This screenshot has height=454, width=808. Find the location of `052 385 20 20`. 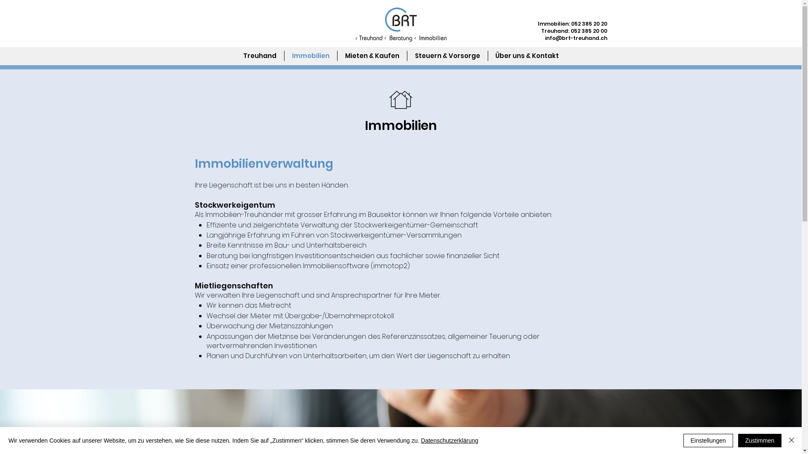

052 385 20 20 is located at coordinates (589, 24).